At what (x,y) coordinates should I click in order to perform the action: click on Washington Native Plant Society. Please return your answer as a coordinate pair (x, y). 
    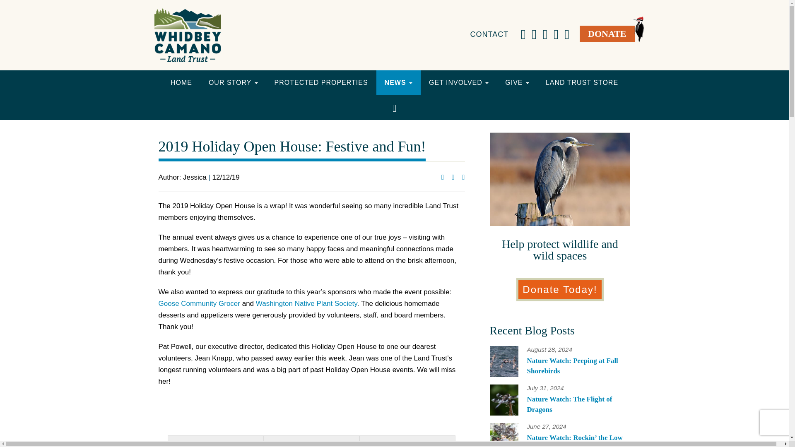
    Looking at the image, I should click on (306, 303).